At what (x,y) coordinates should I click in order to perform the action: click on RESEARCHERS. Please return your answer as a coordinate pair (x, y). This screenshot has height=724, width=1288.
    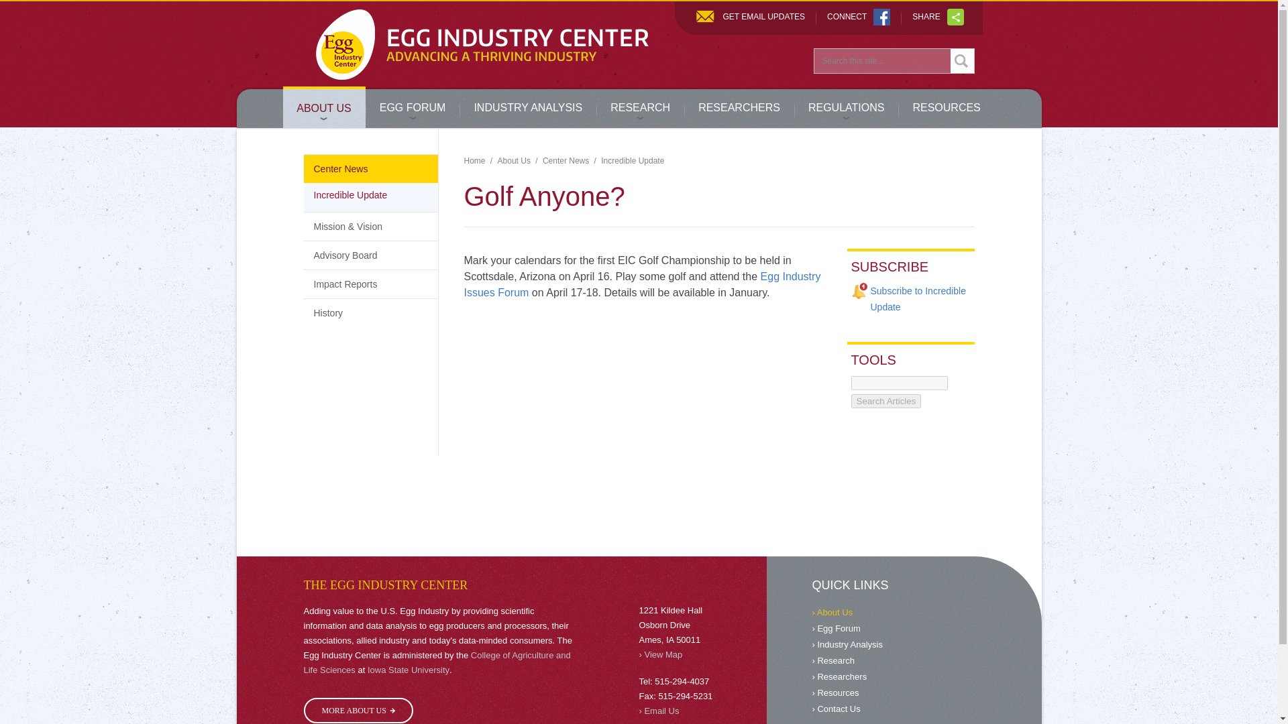
    Looking at the image, I should click on (885, 401).